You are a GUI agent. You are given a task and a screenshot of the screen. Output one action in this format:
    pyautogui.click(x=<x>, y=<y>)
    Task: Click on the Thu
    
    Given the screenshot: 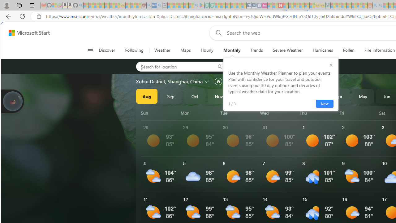 What is the action you would take?
    pyautogui.click(x=318, y=113)
    